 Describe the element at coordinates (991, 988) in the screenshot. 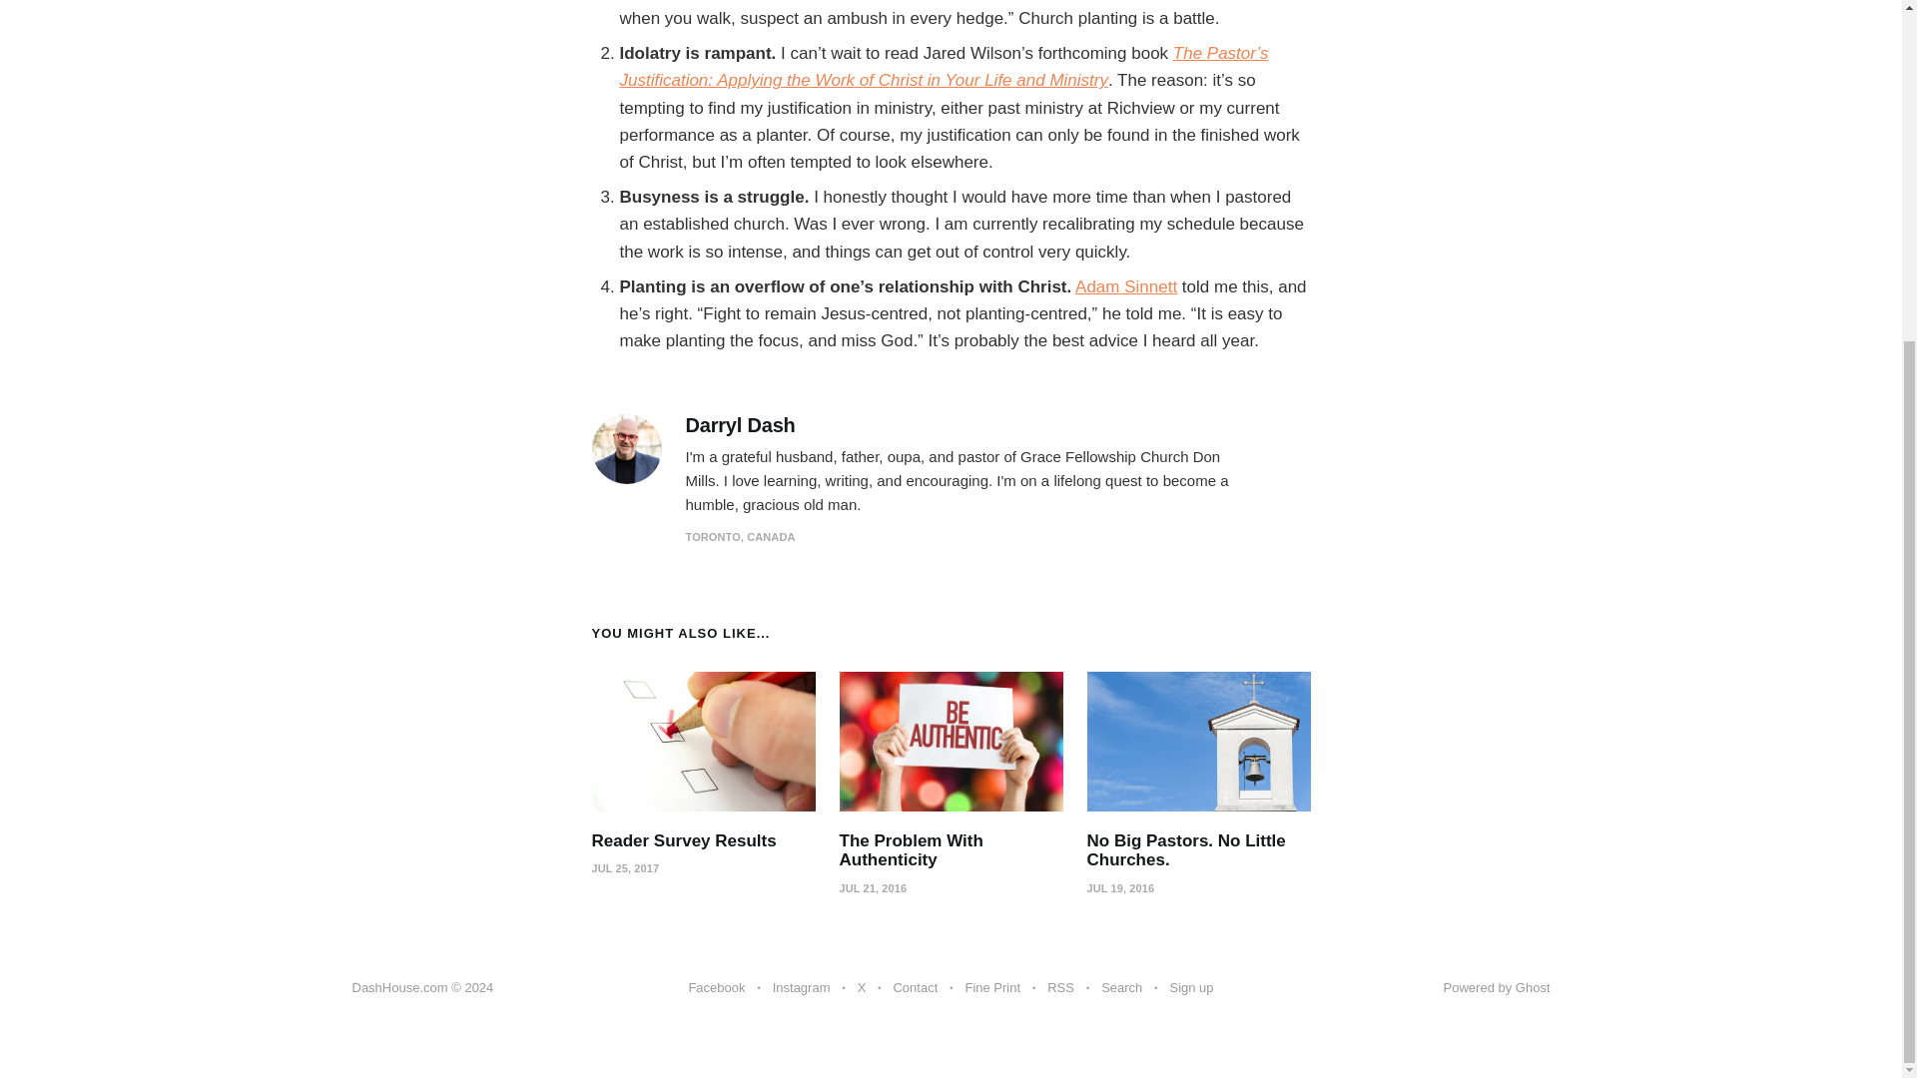

I see `Fine Print` at that location.